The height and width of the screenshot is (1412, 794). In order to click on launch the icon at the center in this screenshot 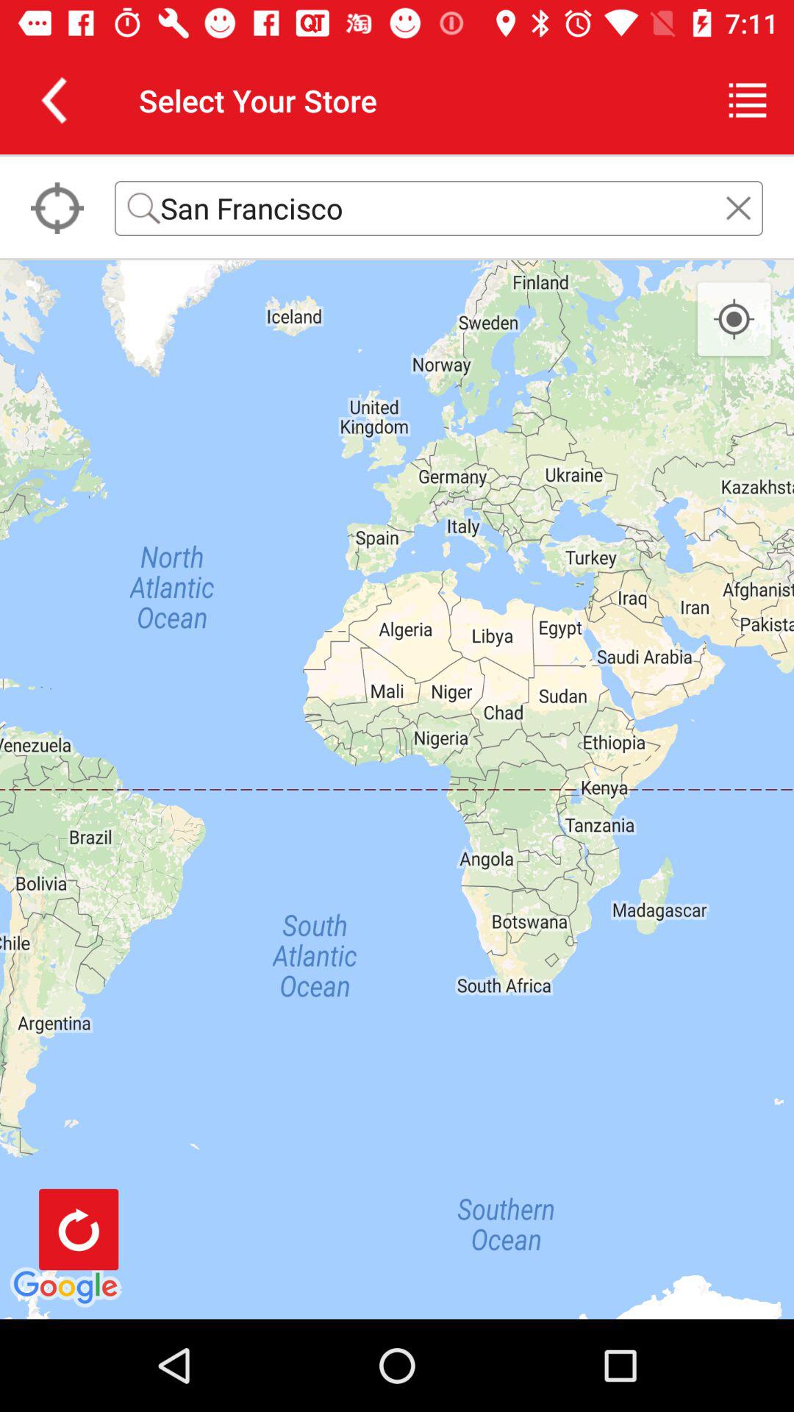, I will do `click(397, 790)`.